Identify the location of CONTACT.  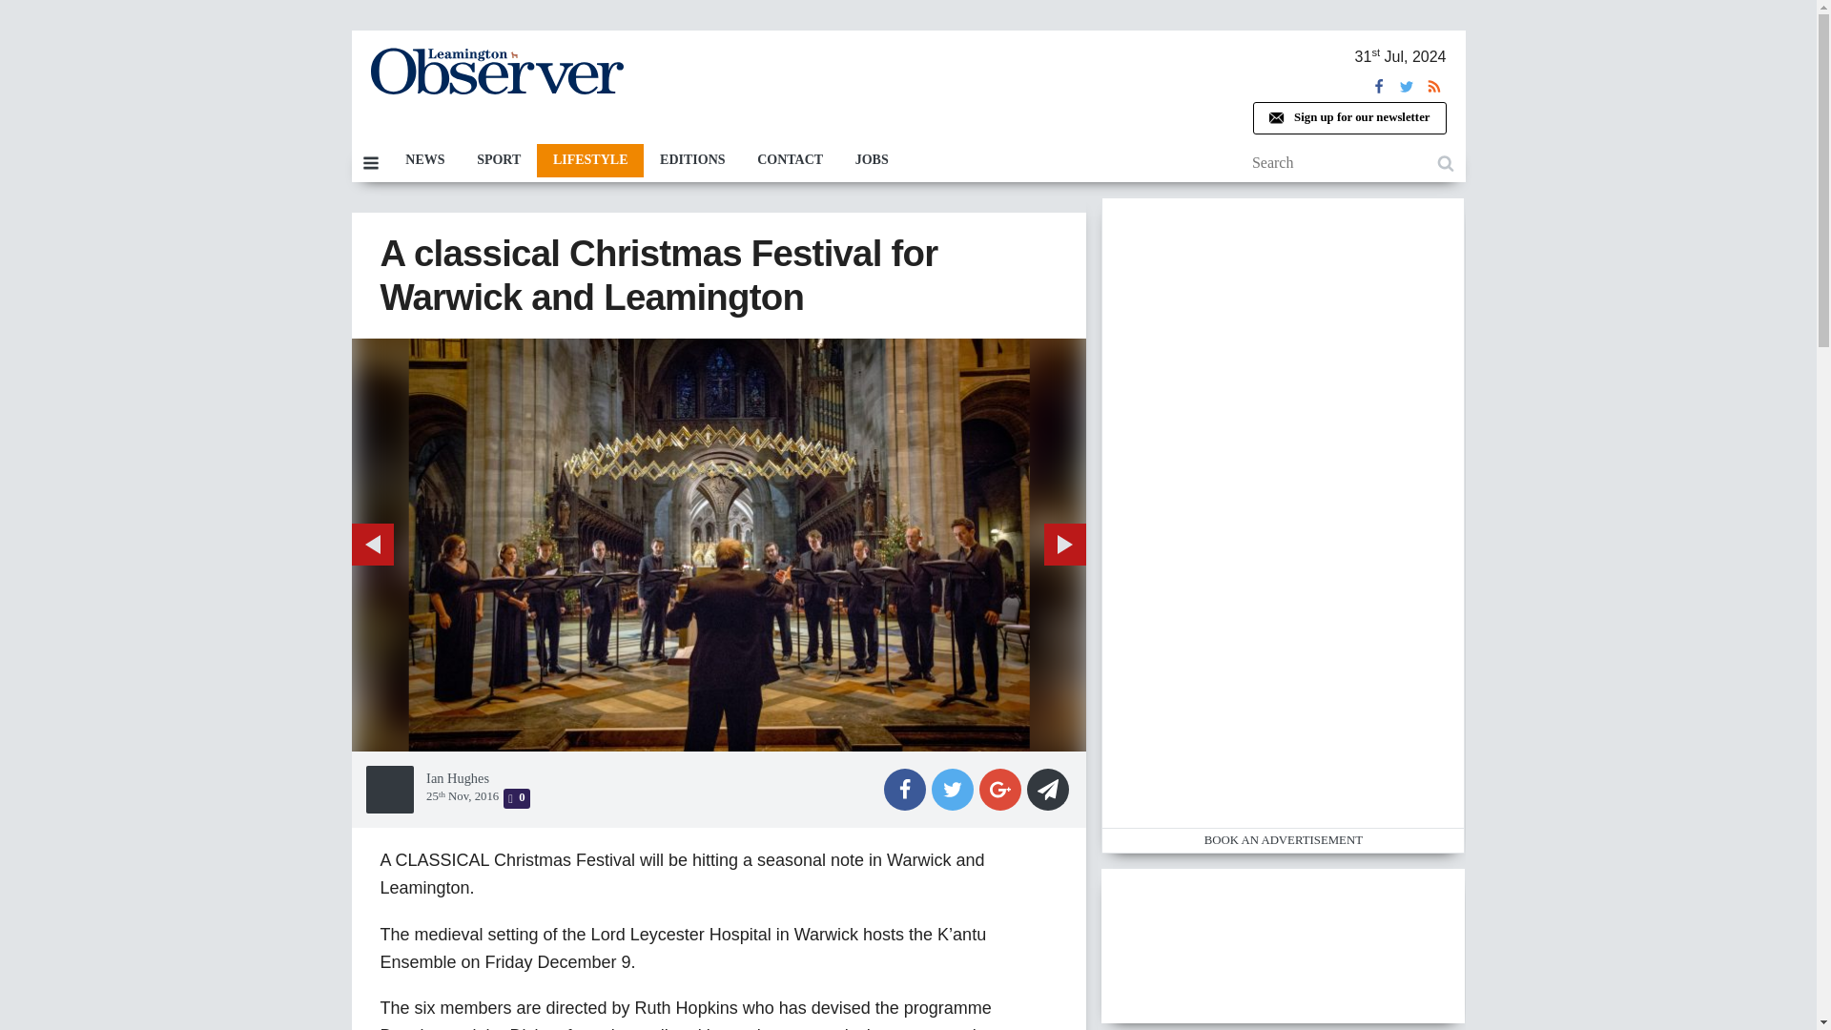
(797, 160).